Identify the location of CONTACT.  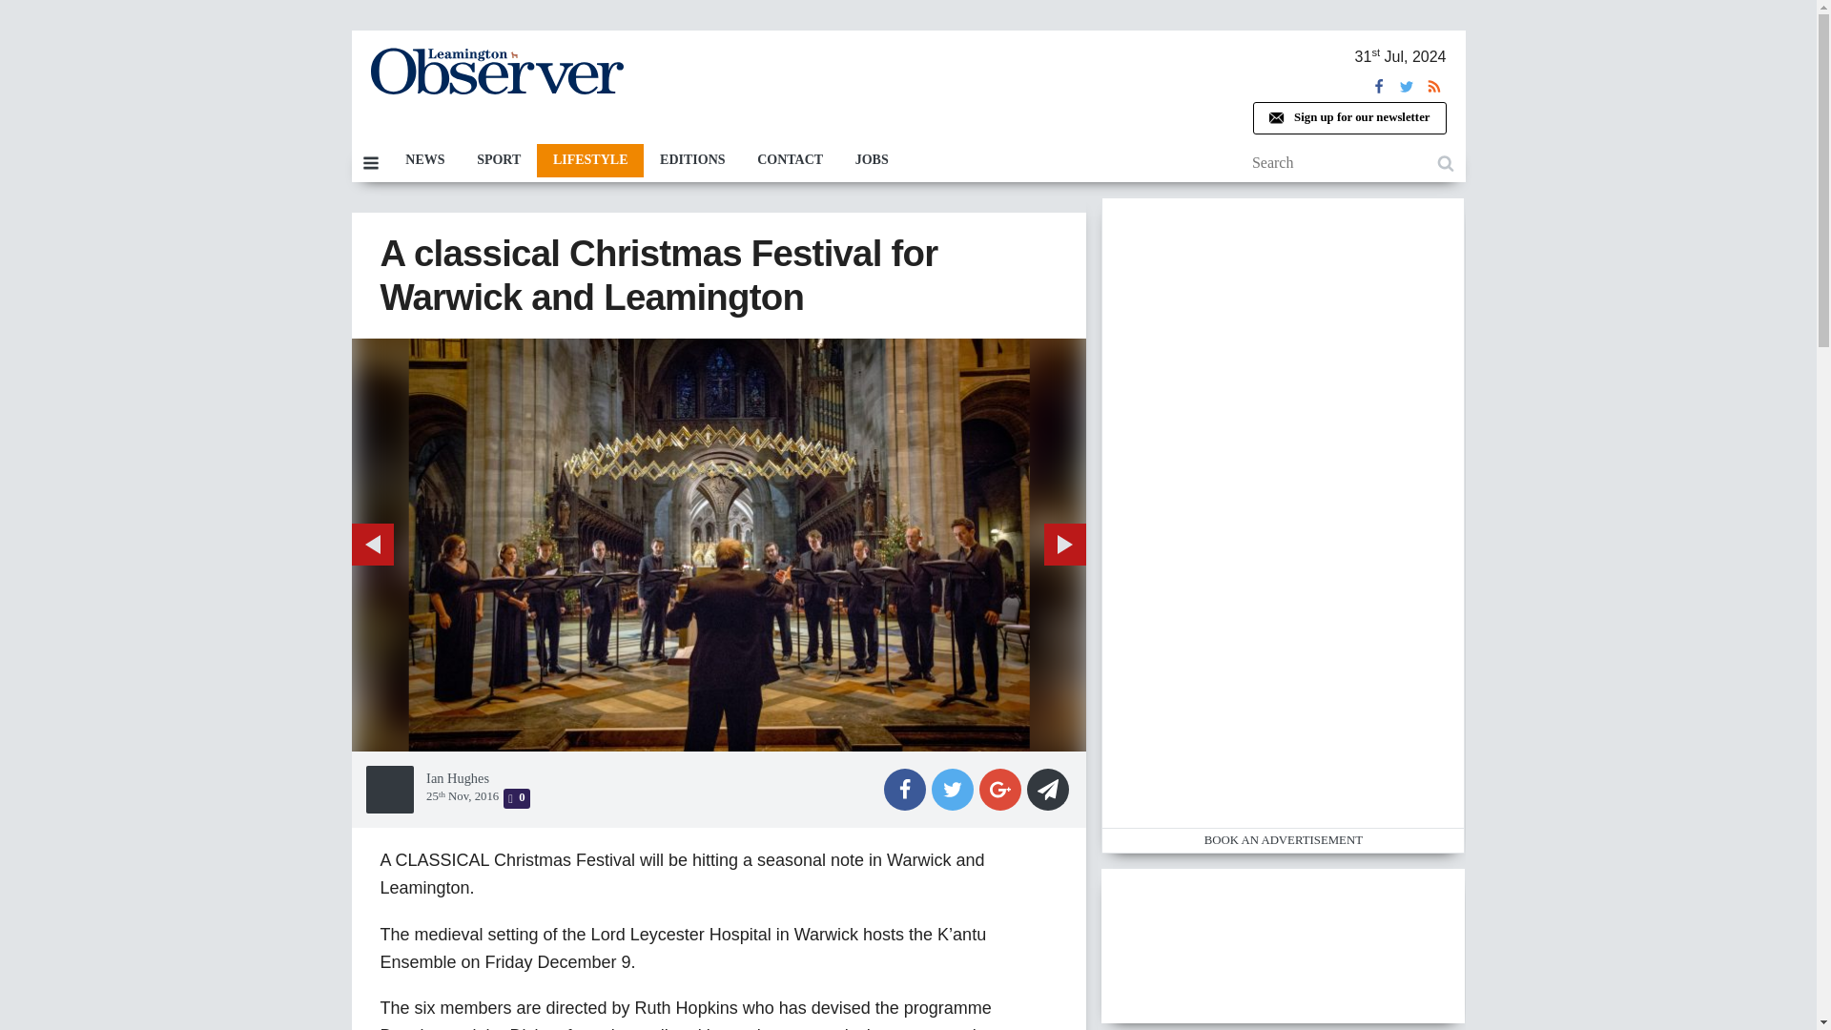
(797, 160).